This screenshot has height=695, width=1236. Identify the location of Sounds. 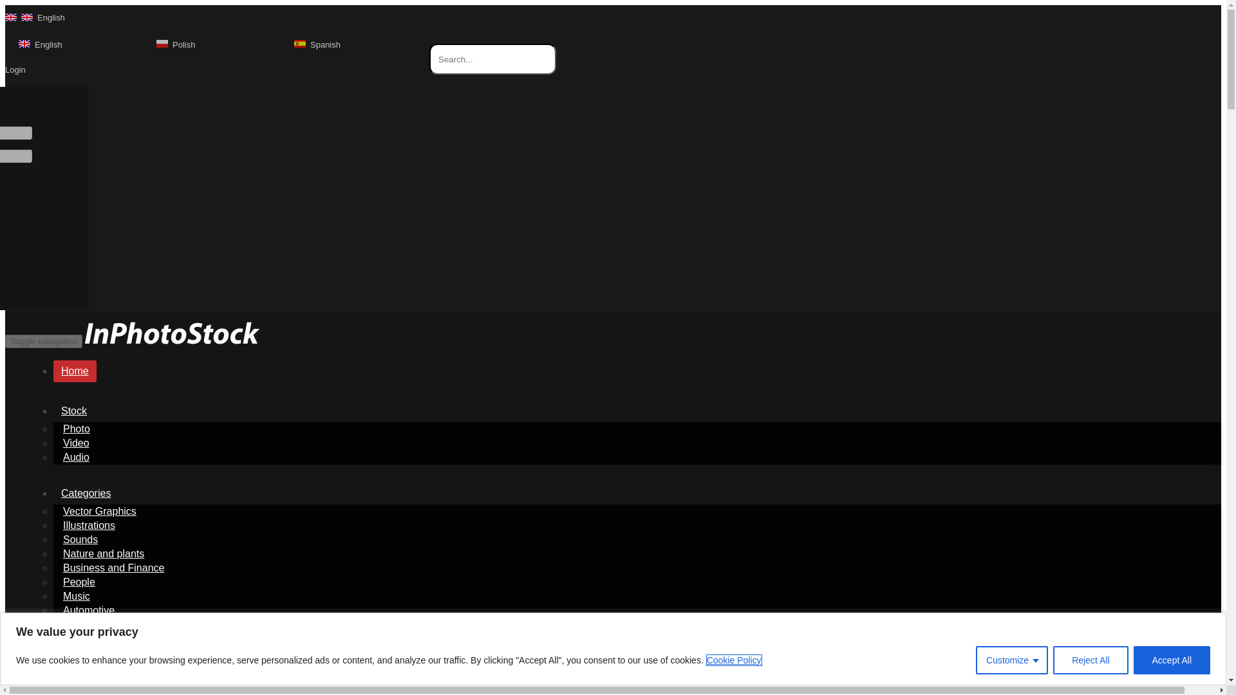
(80, 539).